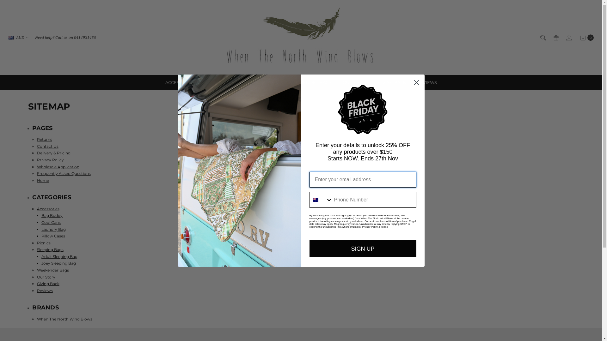  What do you see at coordinates (301, 38) in the screenshot?
I see `When The North Wind Blows` at bounding box center [301, 38].